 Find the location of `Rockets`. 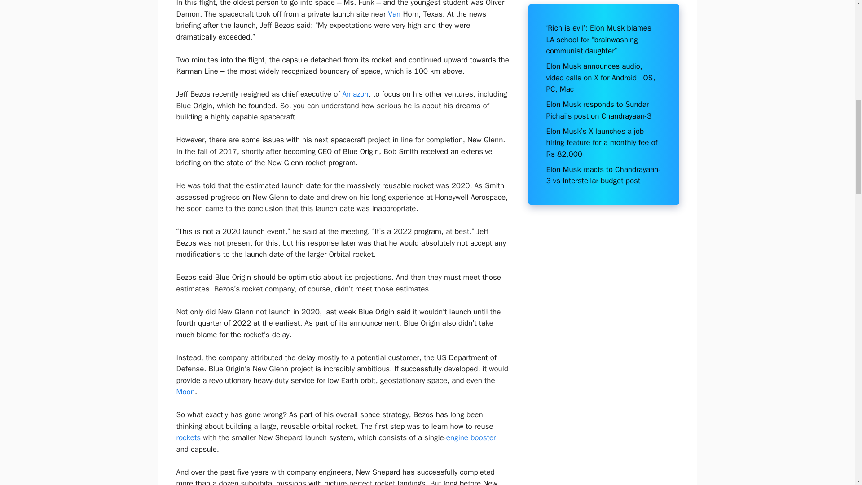

Rockets is located at coordinates (188, 437).